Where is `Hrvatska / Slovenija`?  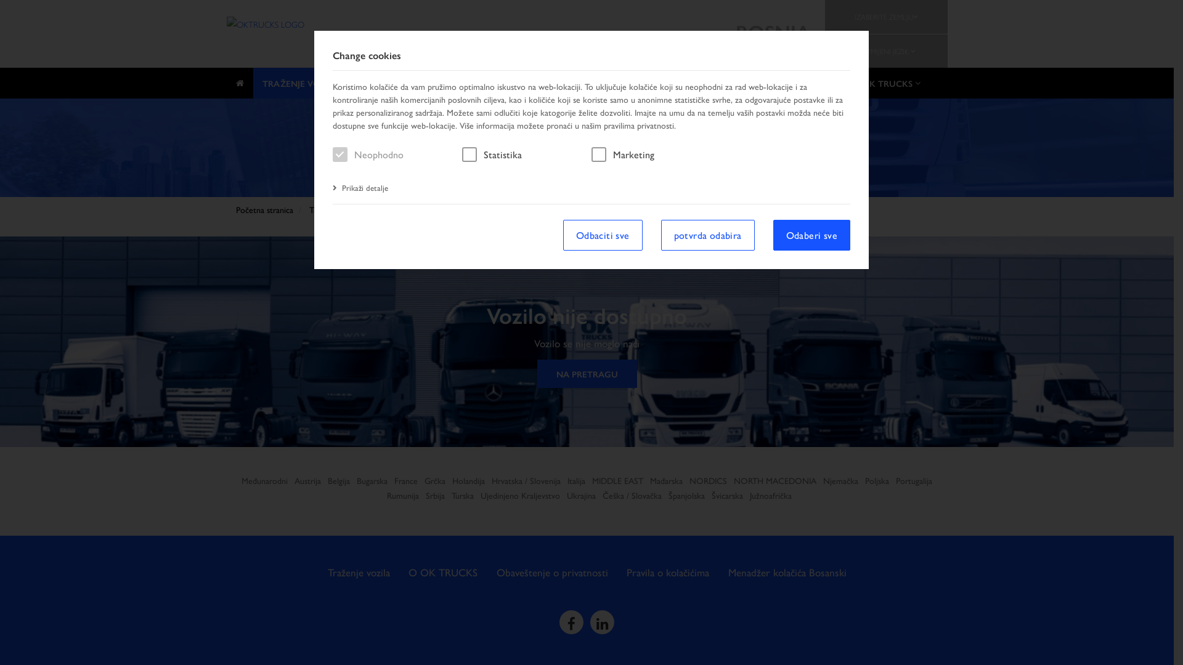
Hrvatska / Slovenija is located at coordinates (526, 480).